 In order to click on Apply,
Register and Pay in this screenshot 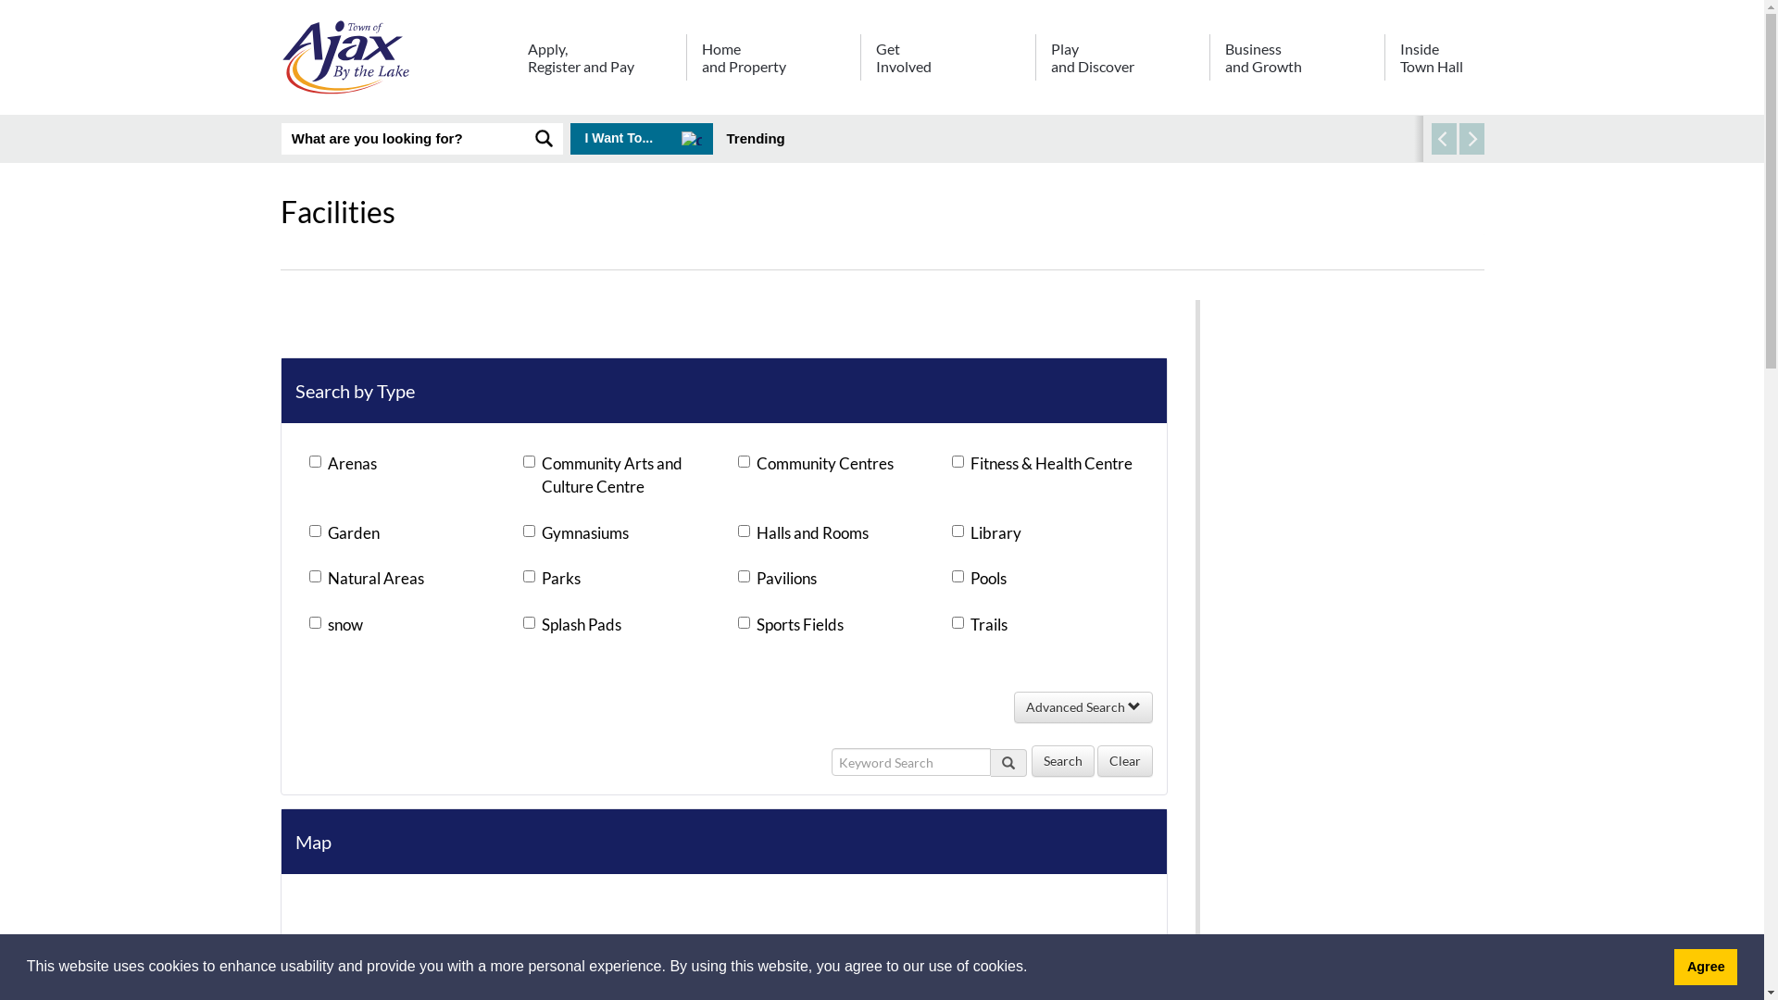, I will do `click(598, 63)`.